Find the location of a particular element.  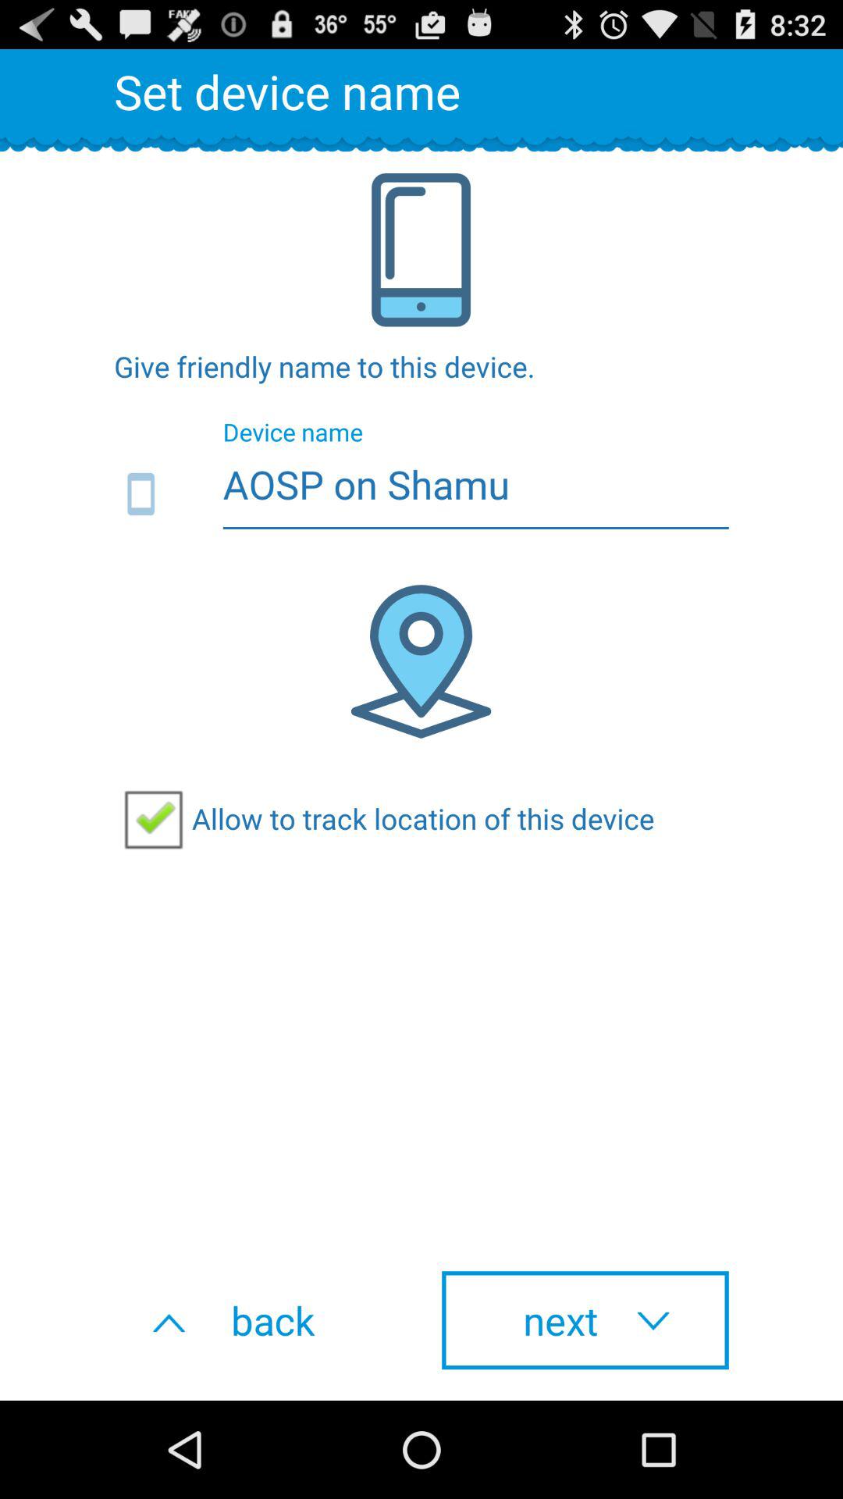

open item at the bottom right corner is located at coordinates (585, 1320).